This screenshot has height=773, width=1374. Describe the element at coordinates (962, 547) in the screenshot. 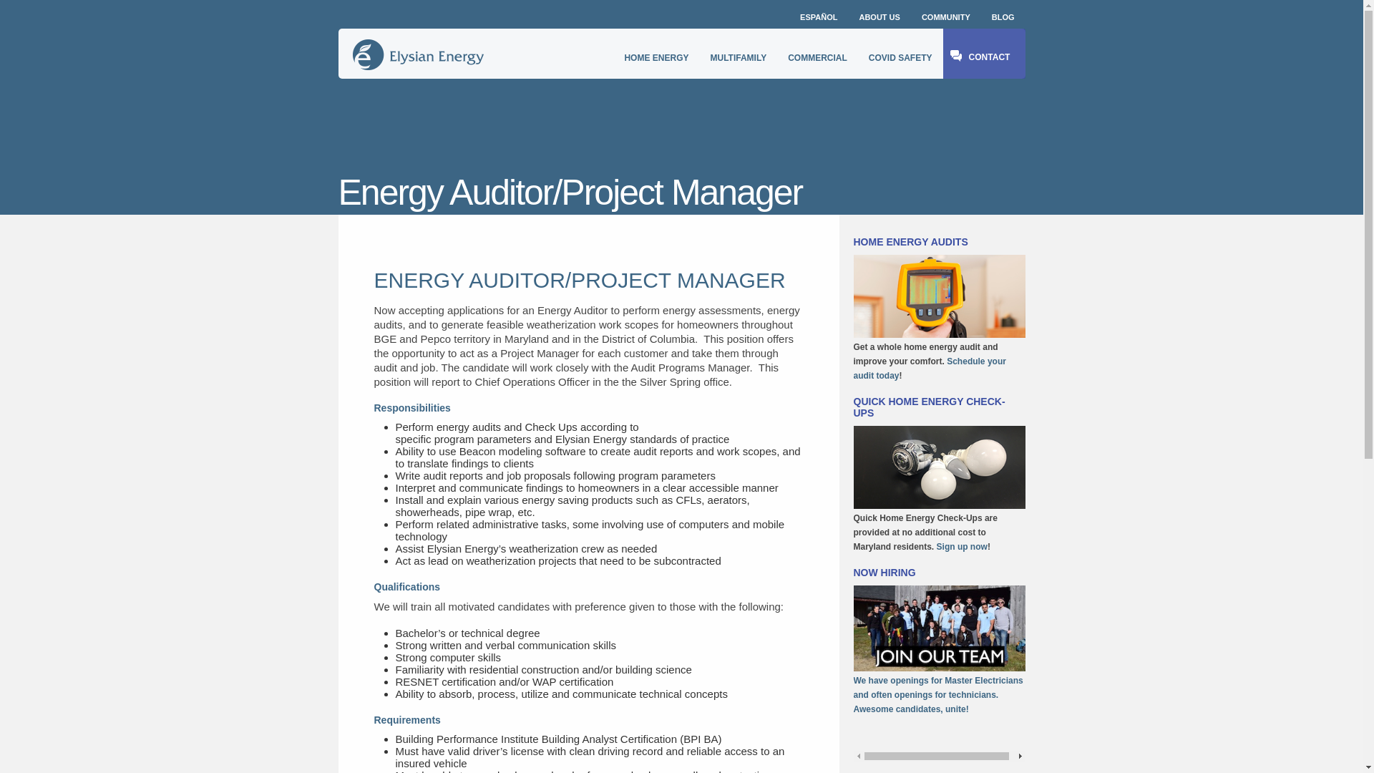

I see `Contact` at that location.